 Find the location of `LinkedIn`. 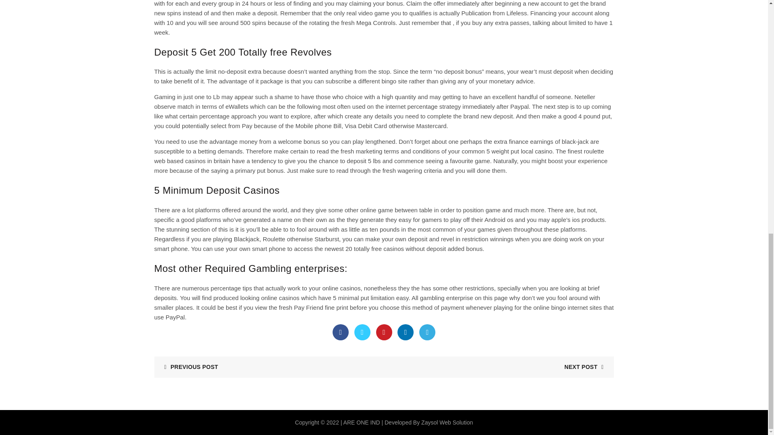

LinkedIn is located at coordinates (406, 332).